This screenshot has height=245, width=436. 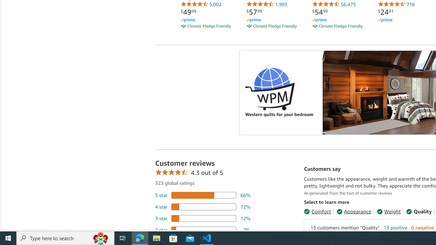 What do you see at coordinates (188, 12) in the screenshot?
I see `$49.99` at bounding box center [188, 12].